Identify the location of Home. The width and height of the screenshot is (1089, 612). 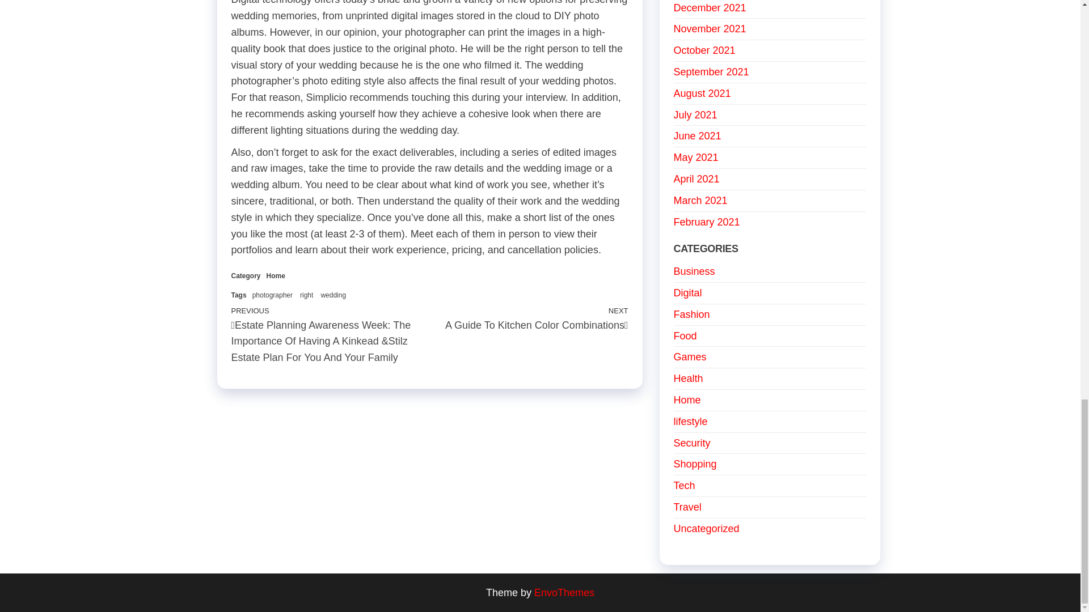
(529, 318).